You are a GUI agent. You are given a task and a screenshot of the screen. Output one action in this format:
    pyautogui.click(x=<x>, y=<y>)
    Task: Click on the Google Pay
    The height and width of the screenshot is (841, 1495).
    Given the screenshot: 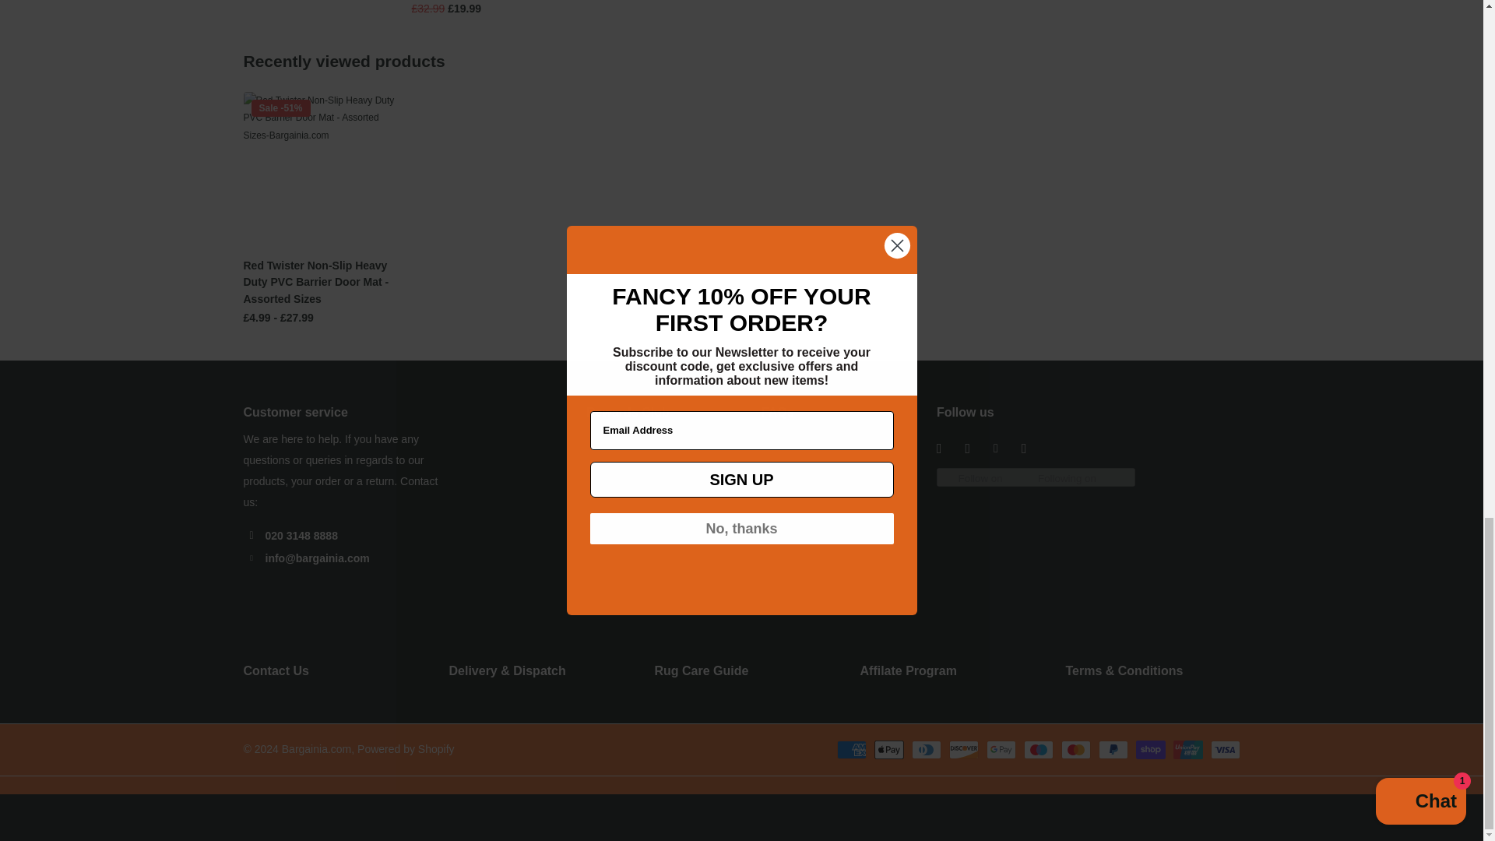 What is the action you would take?
    pyautogui.click(x=1000, y=750)
    